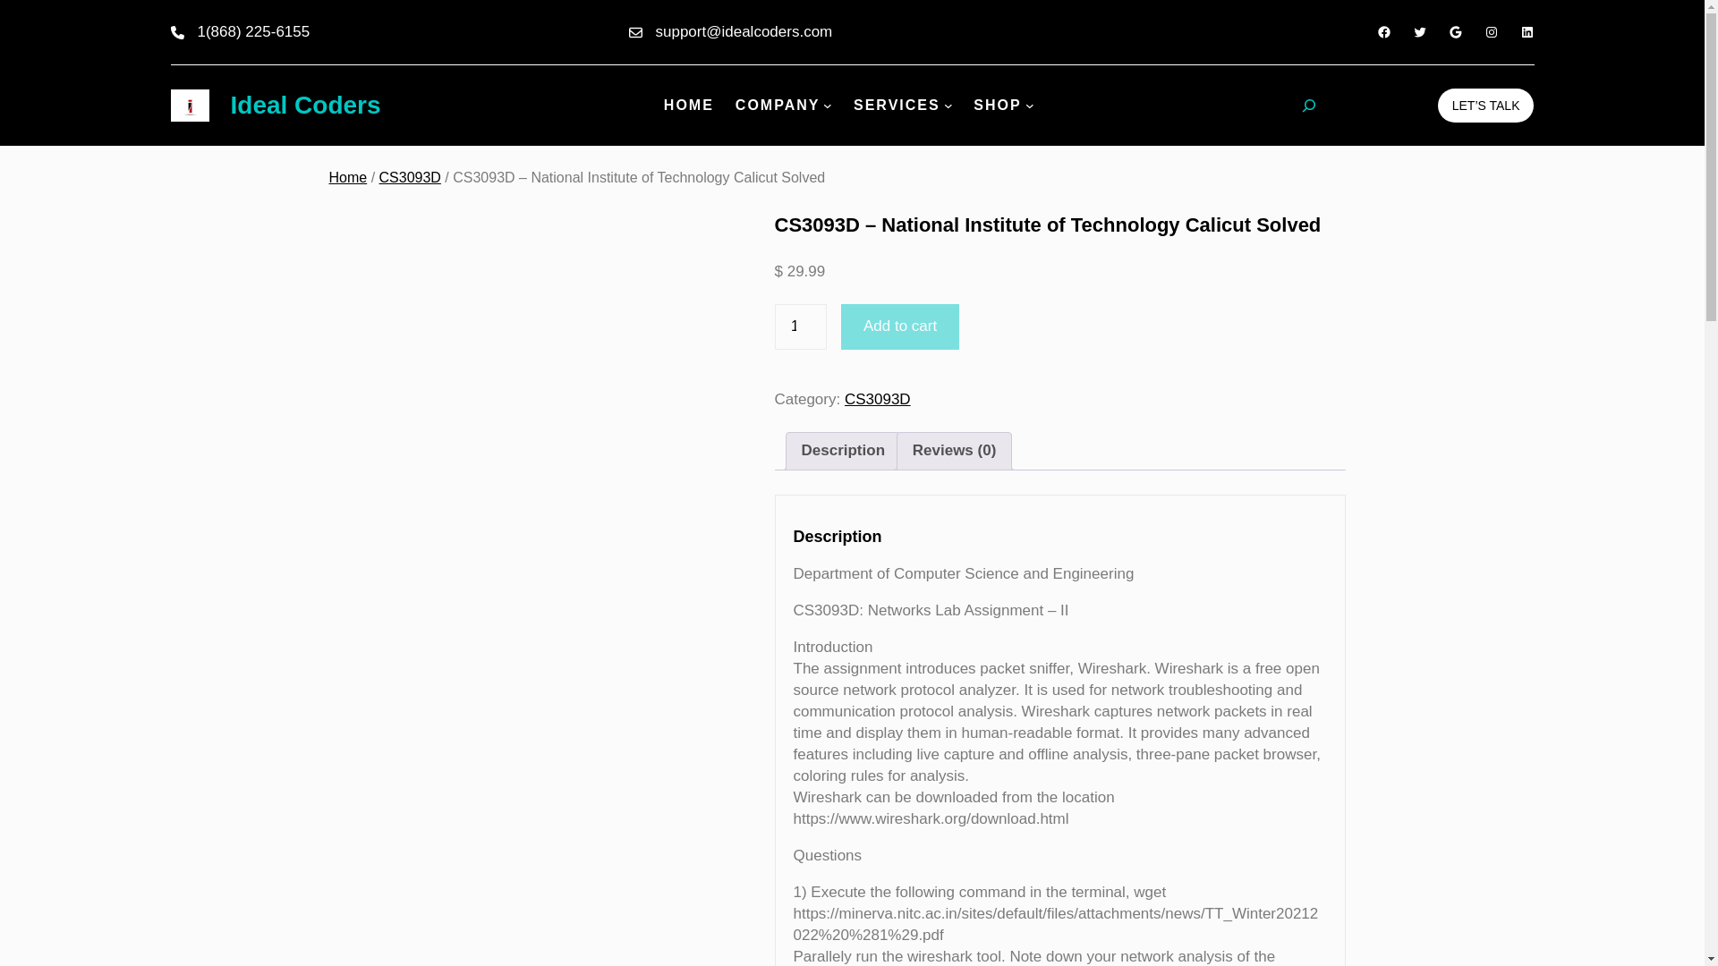 The image size is (1718, 966). Describe the element at coordinates (800, 326) in the screenshot. I see `1` at that location.